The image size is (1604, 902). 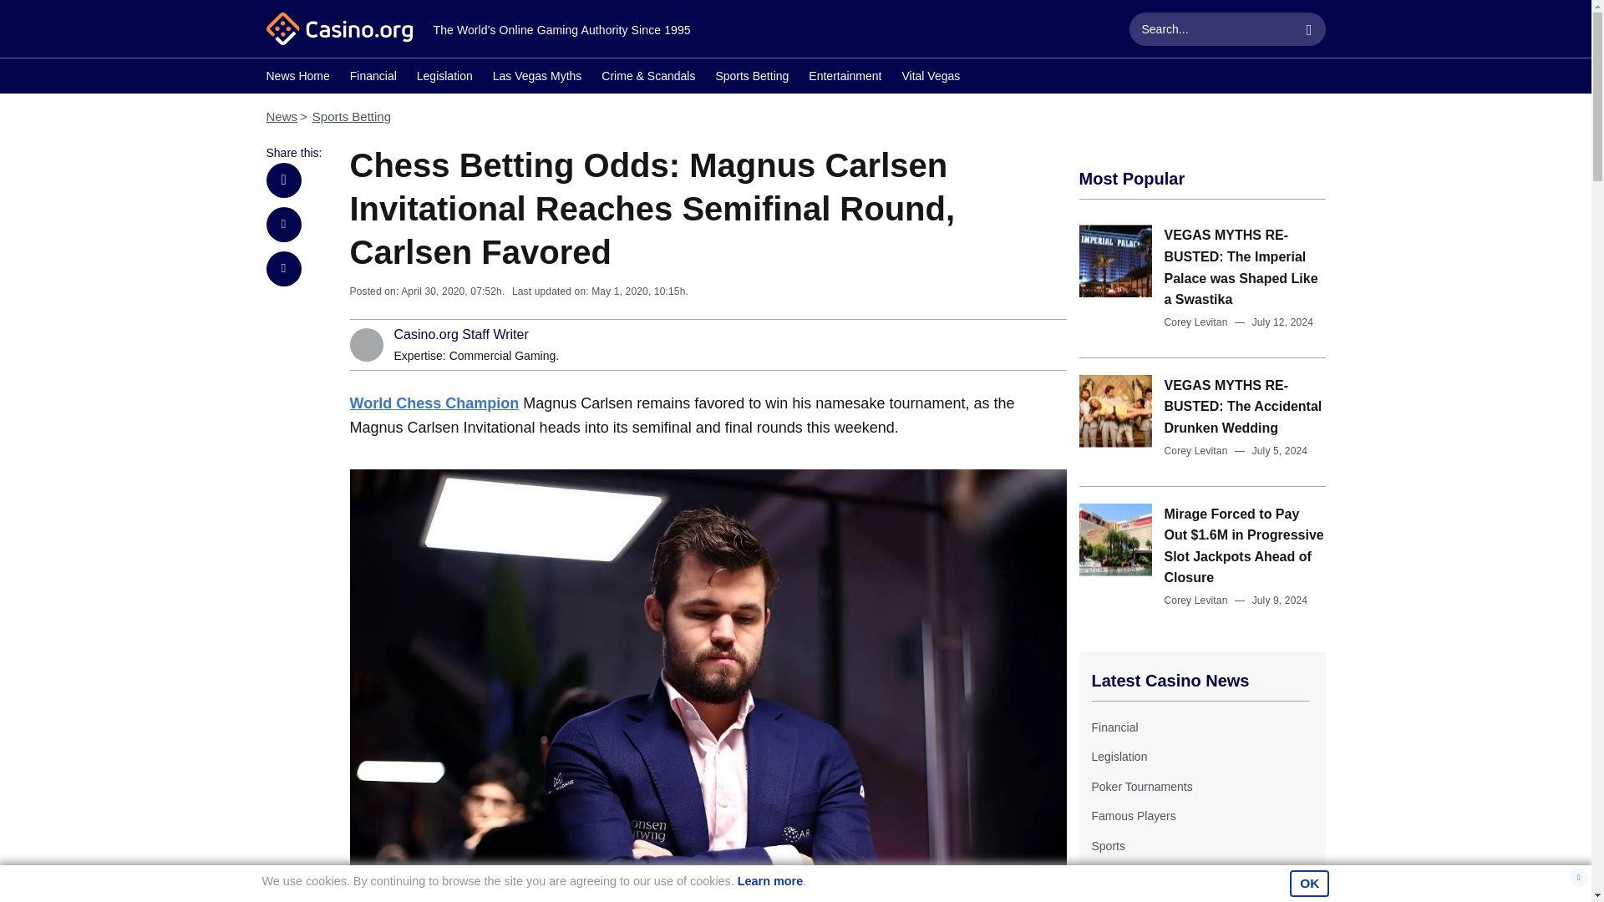 I want to click on Financial, so click(x=373, y=78).